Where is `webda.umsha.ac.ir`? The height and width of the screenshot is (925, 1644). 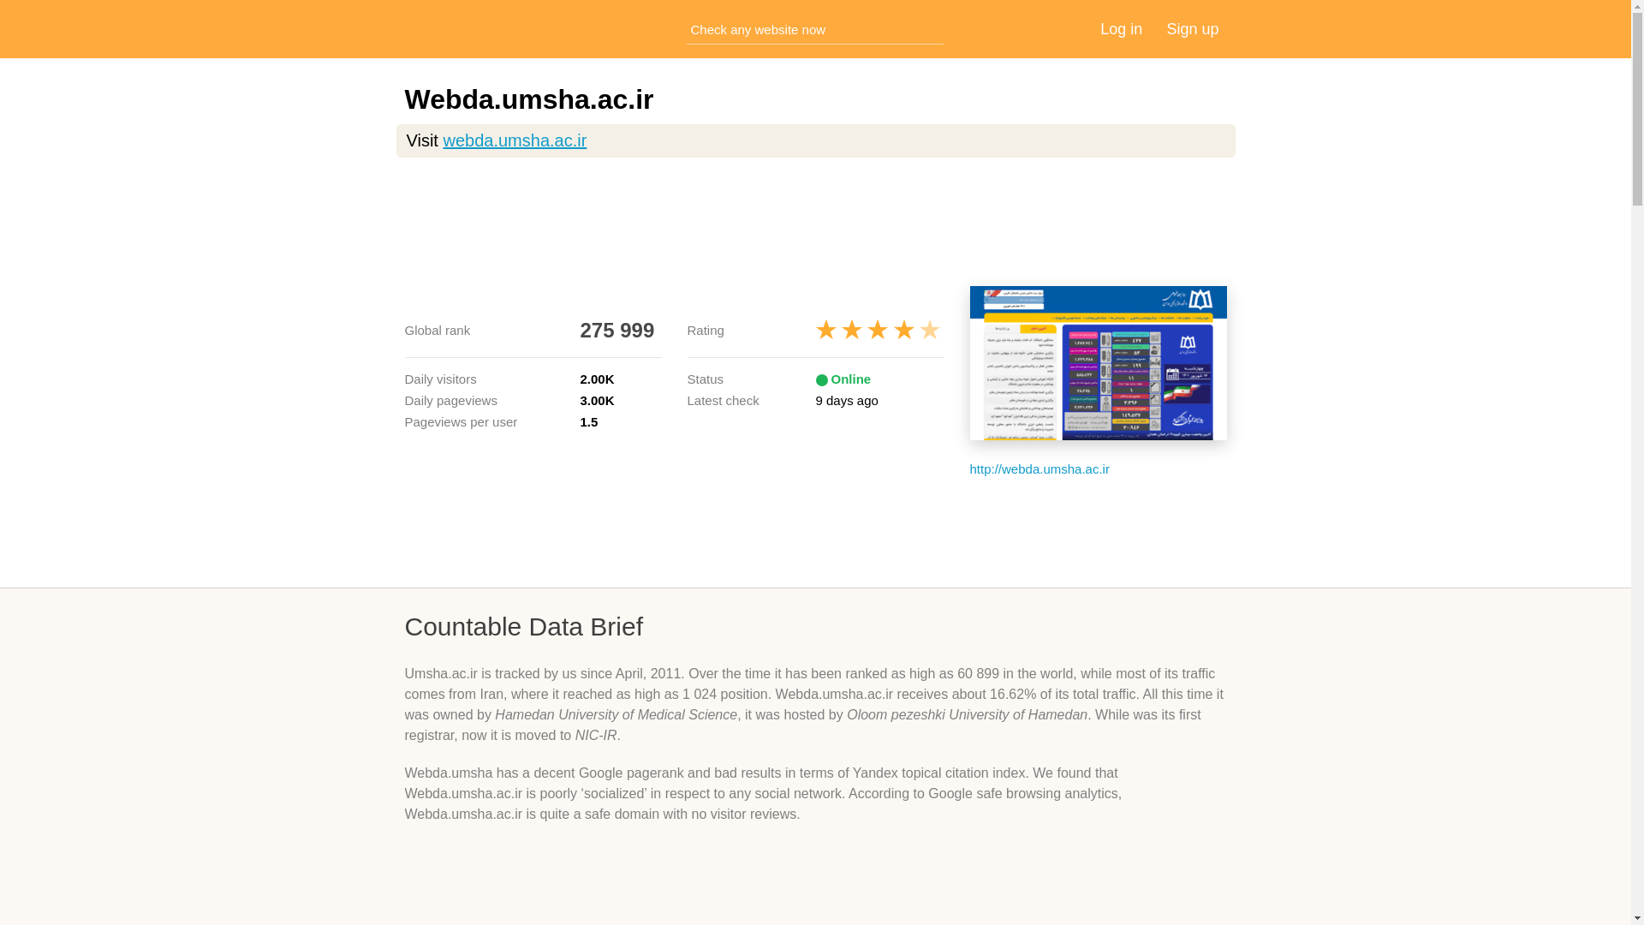 webda.umsha.ac.ir is located at coordinates (514, 140).